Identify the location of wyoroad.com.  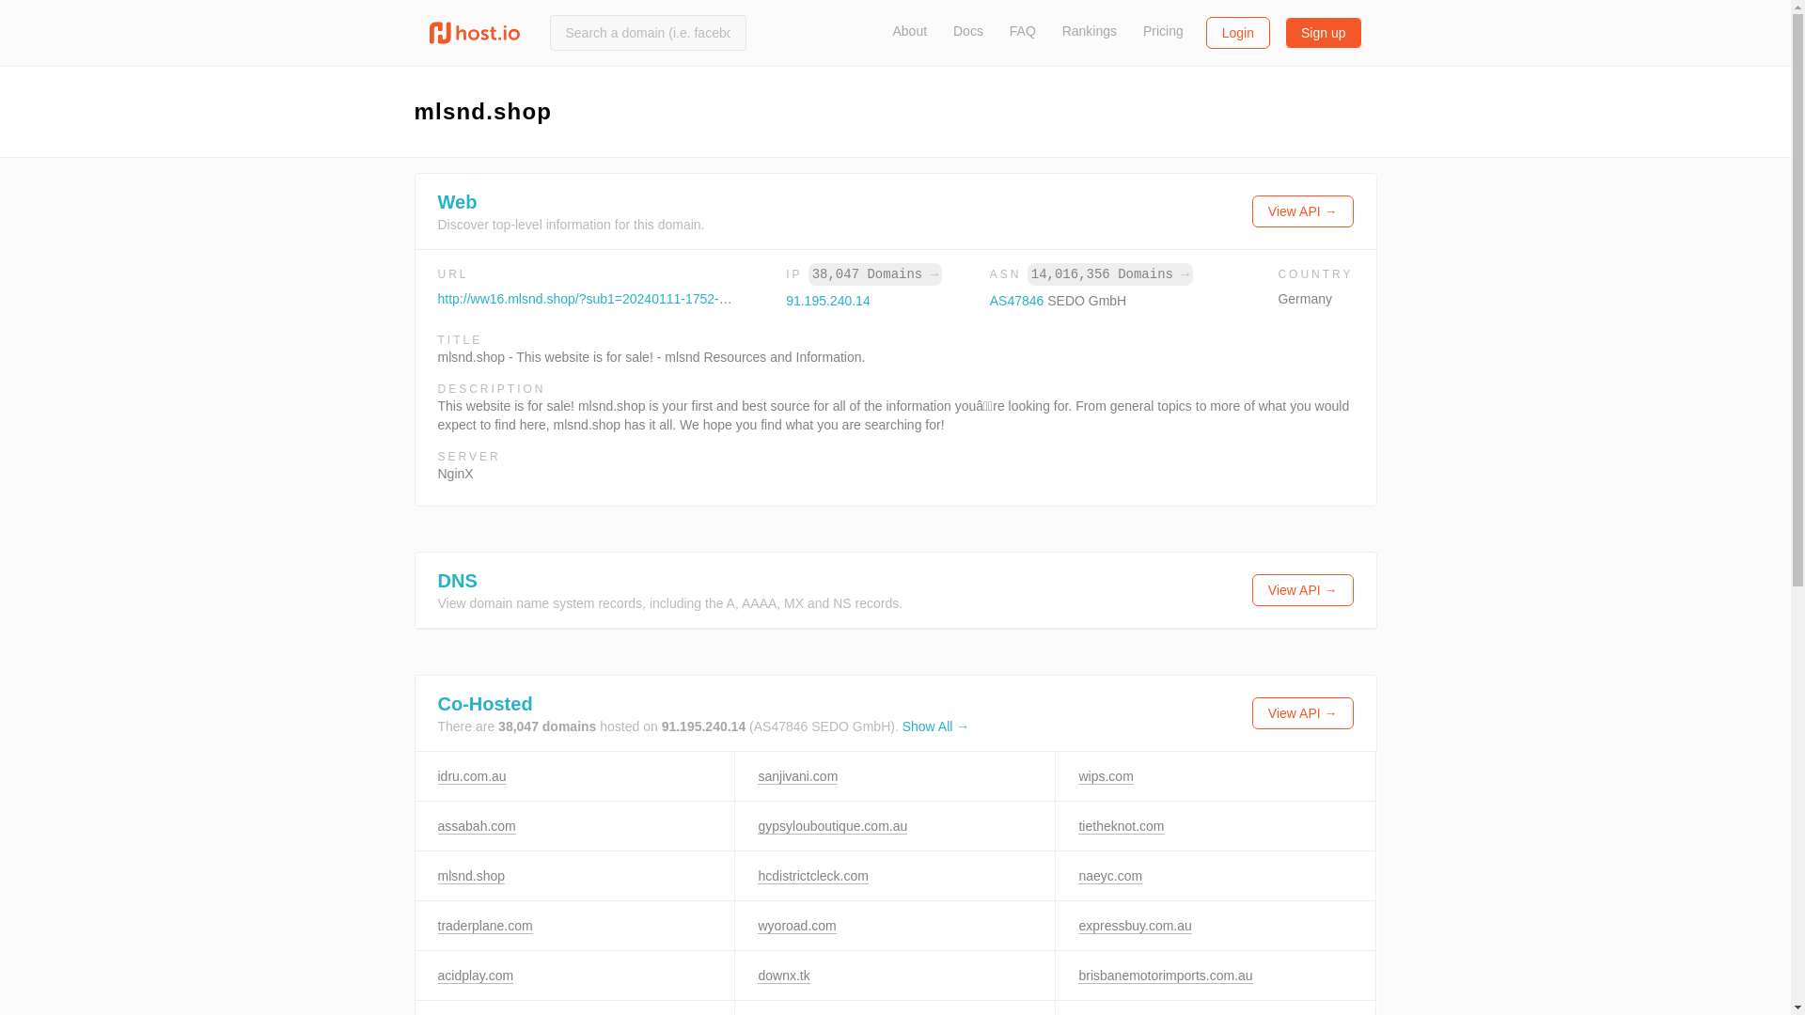
(796, 926).